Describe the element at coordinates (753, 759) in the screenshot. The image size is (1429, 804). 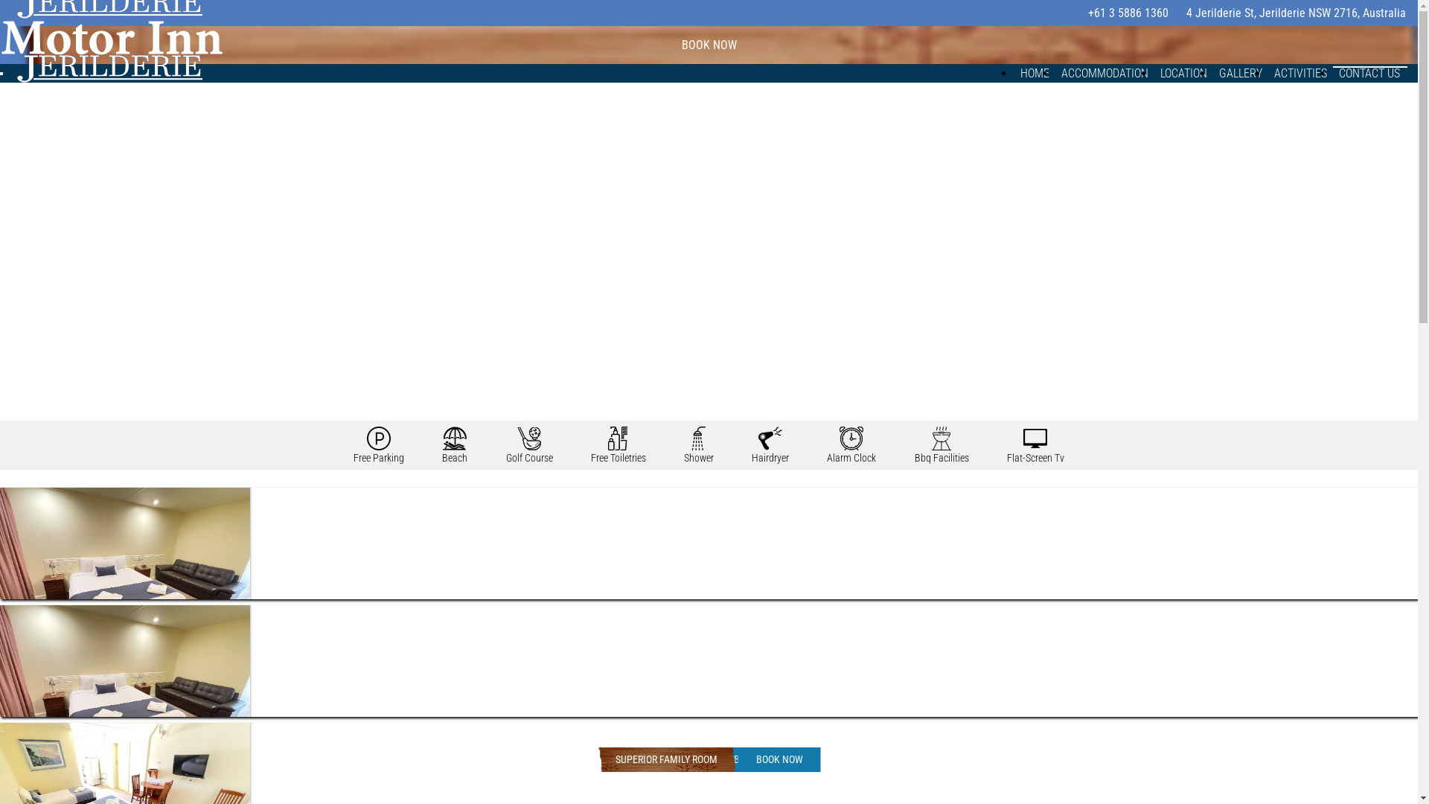
I see `BOOK NOW` at that location.